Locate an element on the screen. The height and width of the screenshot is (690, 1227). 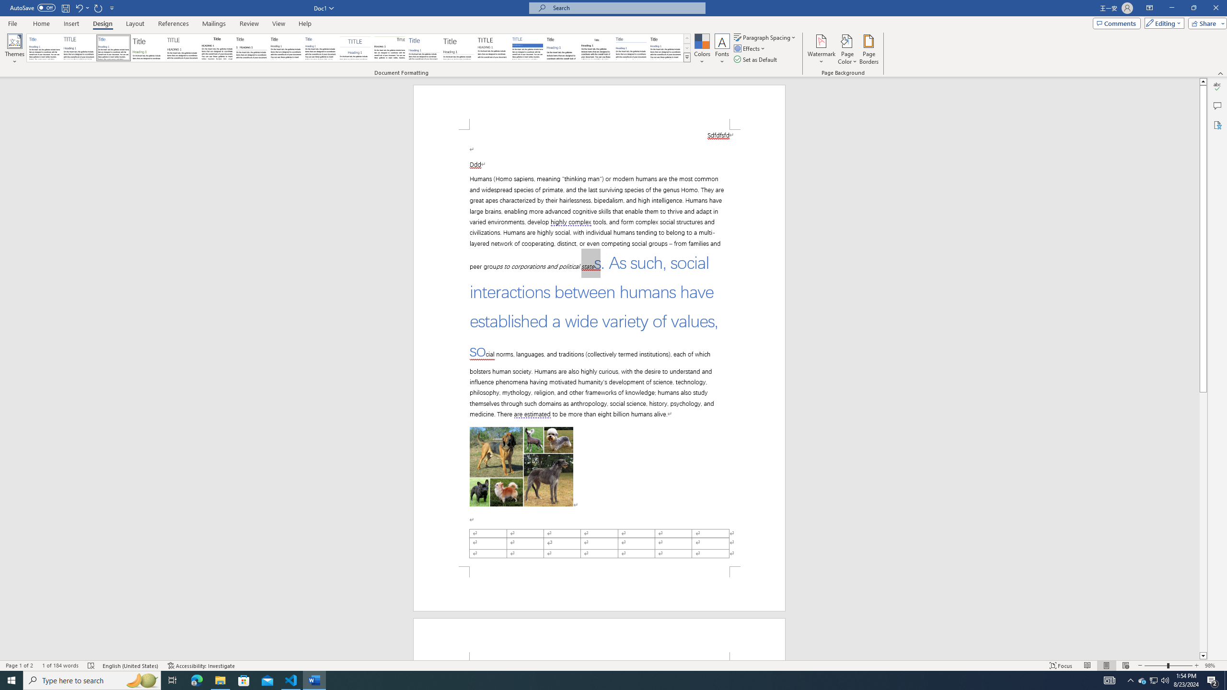
Paragraph Spacing is located at coordinates (765, 37).